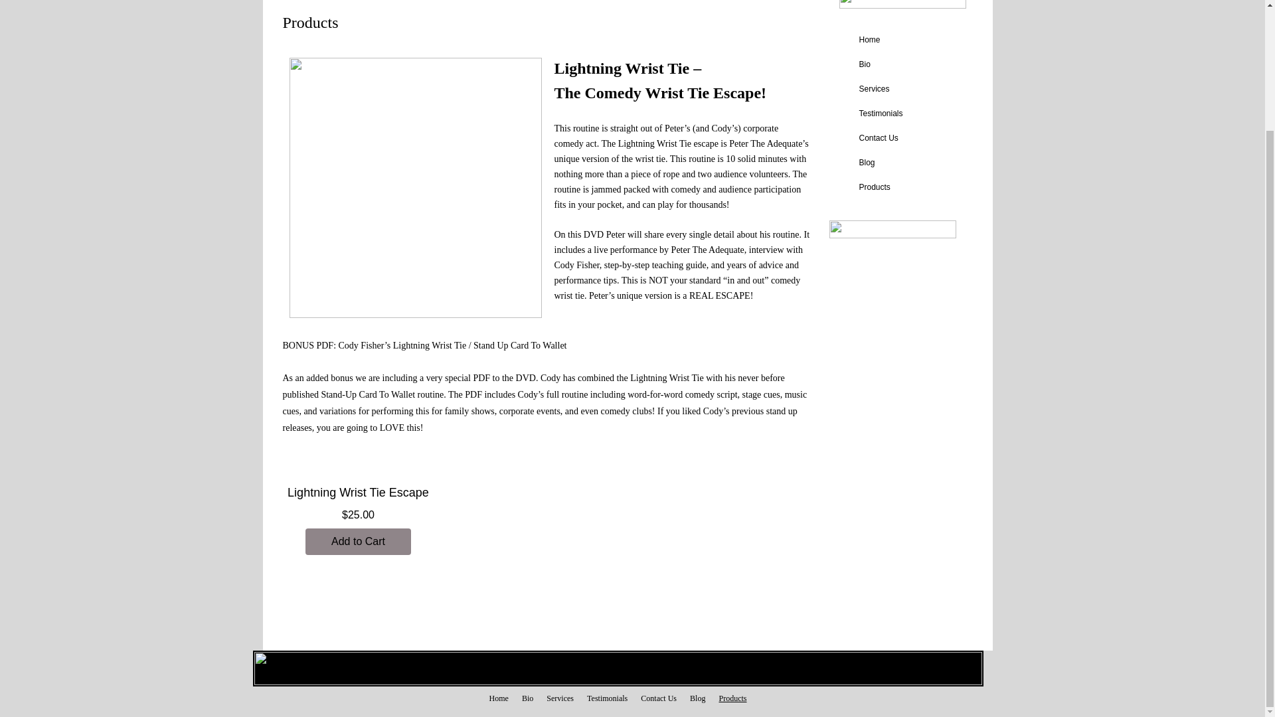 Image resolution: width=1275 pixels, height=717 pixels. Describe the element at coordinates (879, 138) in the screenshot. I see `Contact Us` at that location.